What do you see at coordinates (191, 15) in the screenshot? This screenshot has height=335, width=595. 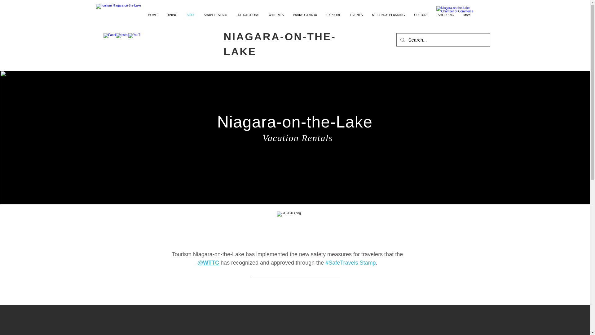 I see `STAY` at bounding box center [191, 15].